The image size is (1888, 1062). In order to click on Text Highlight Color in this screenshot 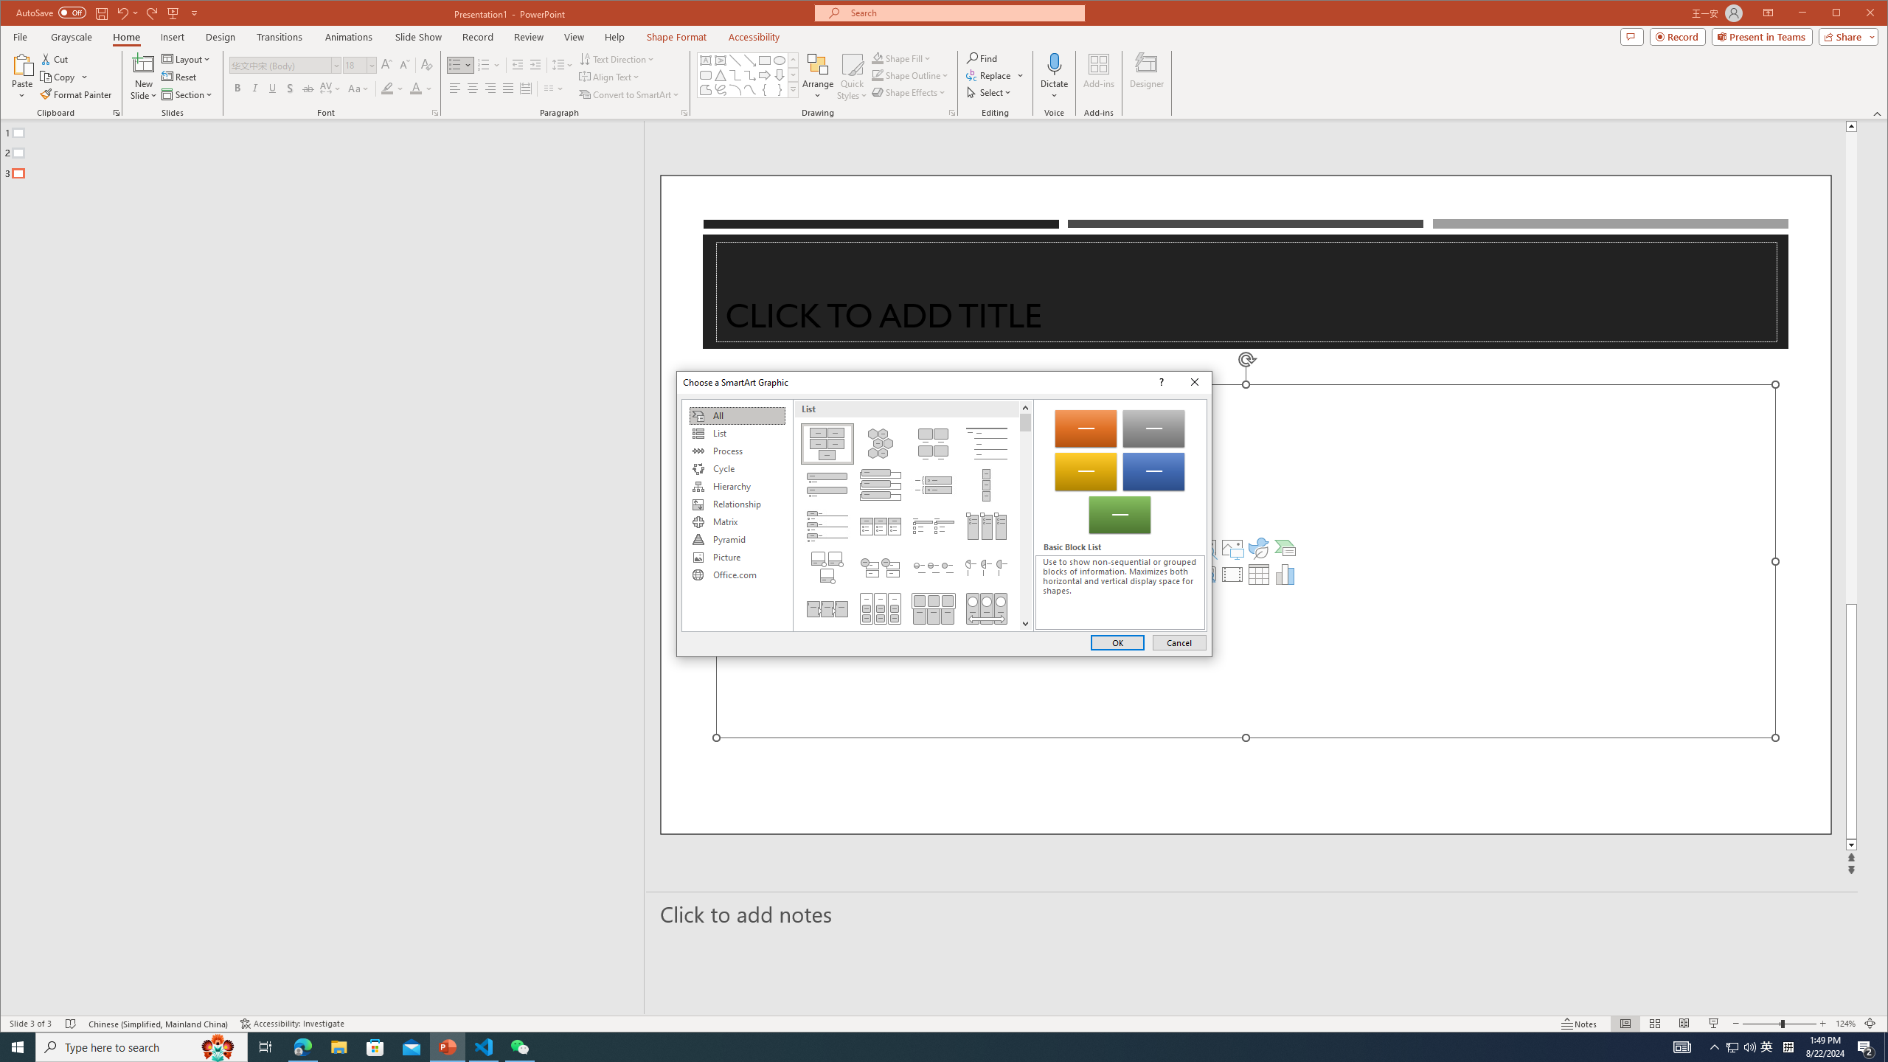, I will do `click(617, 59)`.